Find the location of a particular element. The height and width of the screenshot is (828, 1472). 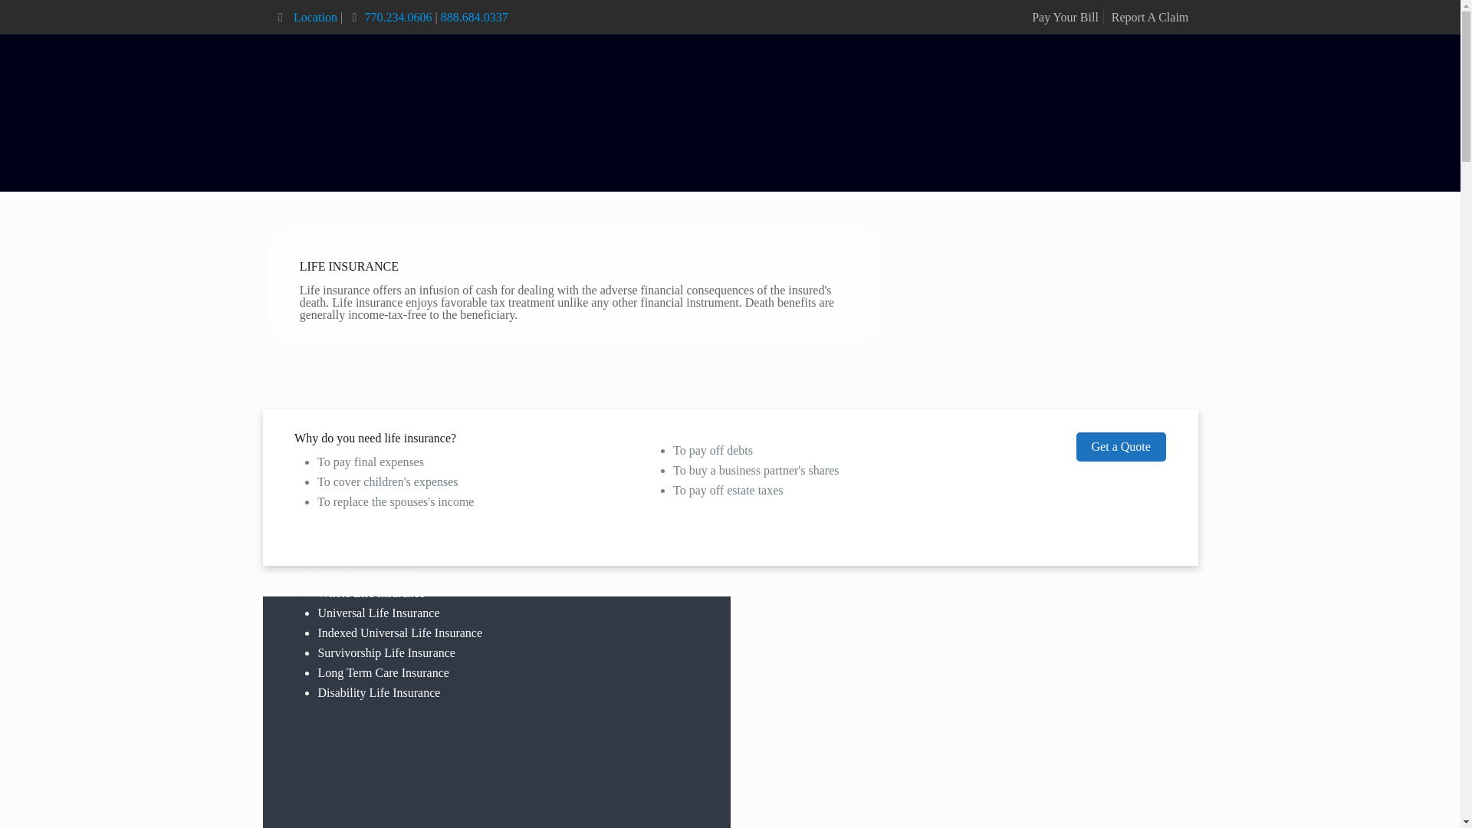

Report A Claim is located at coordinates (1149, 17).